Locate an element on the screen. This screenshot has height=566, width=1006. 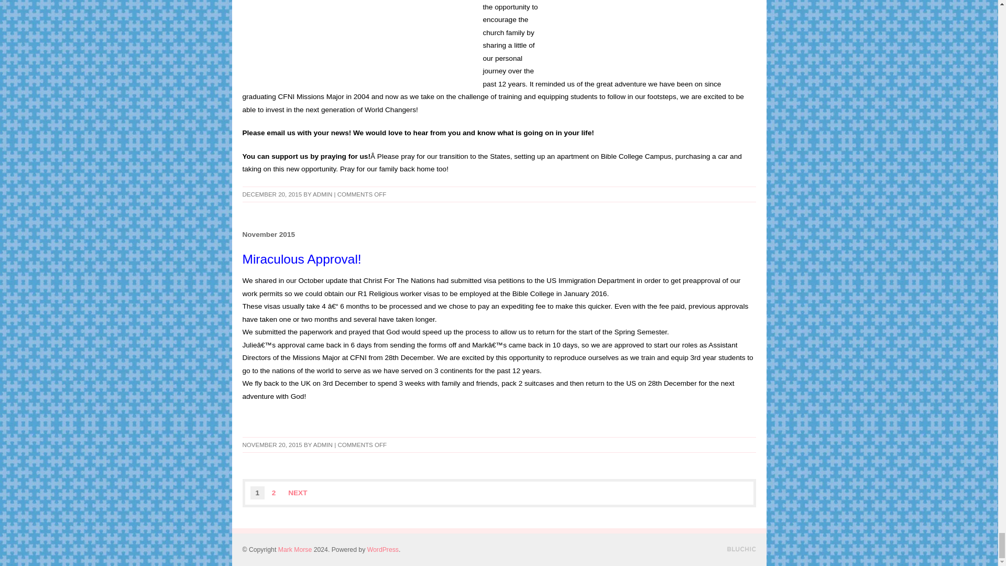
Mark Morse is located at coordinates (295, 550).